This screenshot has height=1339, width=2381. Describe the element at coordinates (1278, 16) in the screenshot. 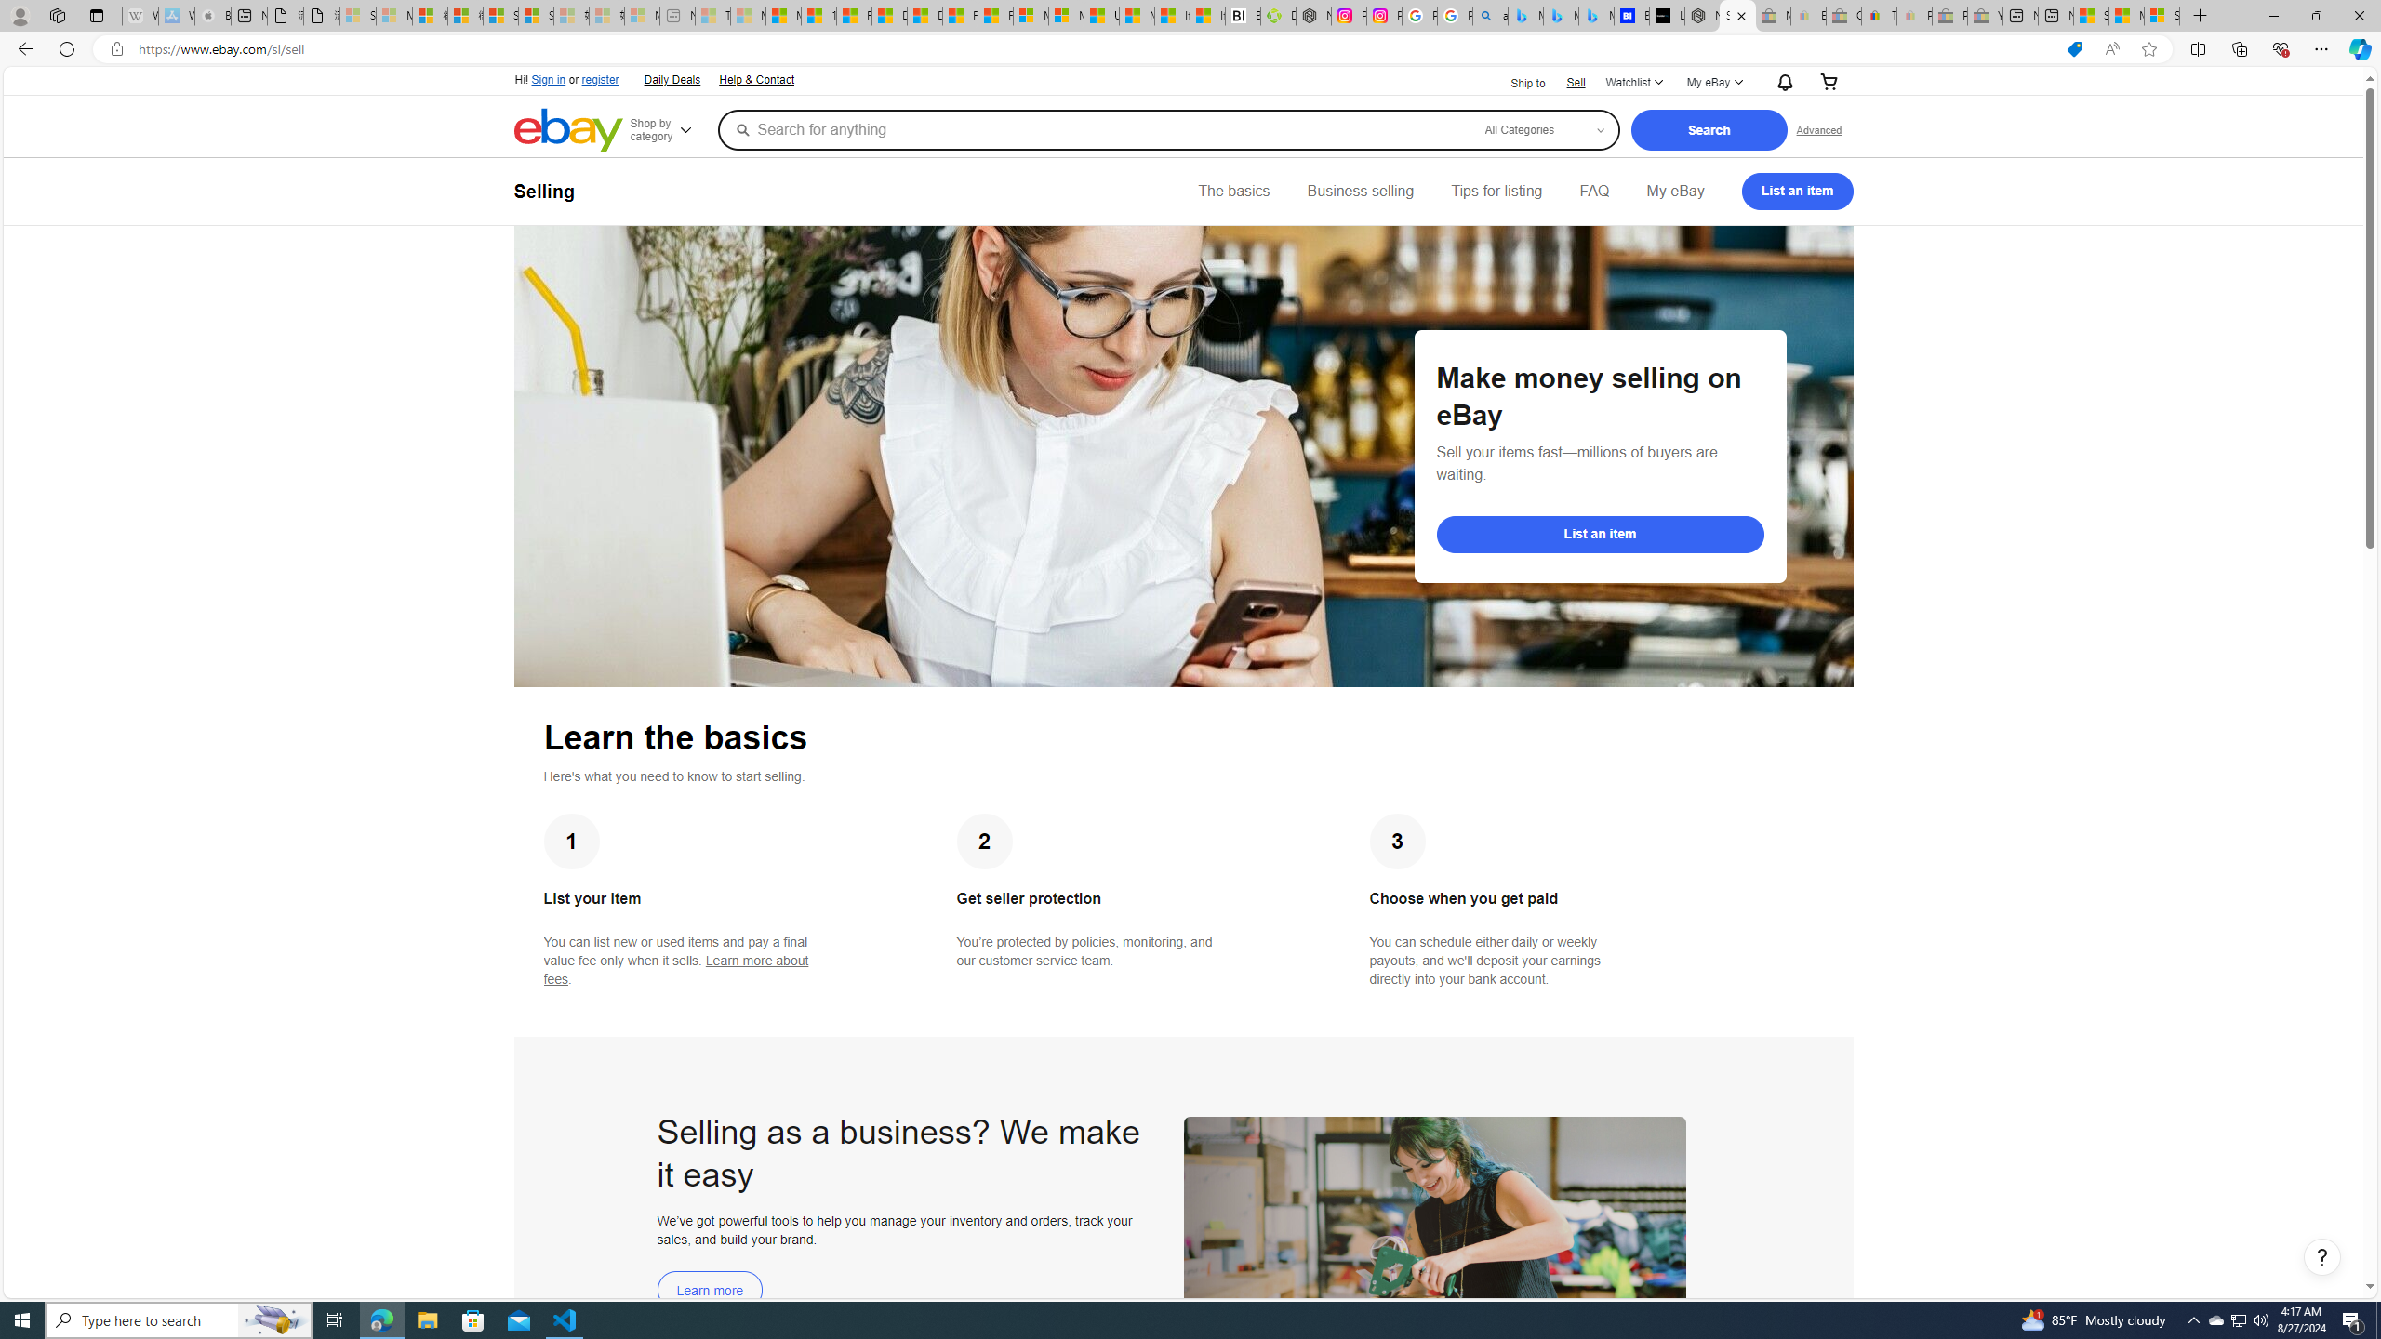

I see `Descarga Driver Updater` at that location.